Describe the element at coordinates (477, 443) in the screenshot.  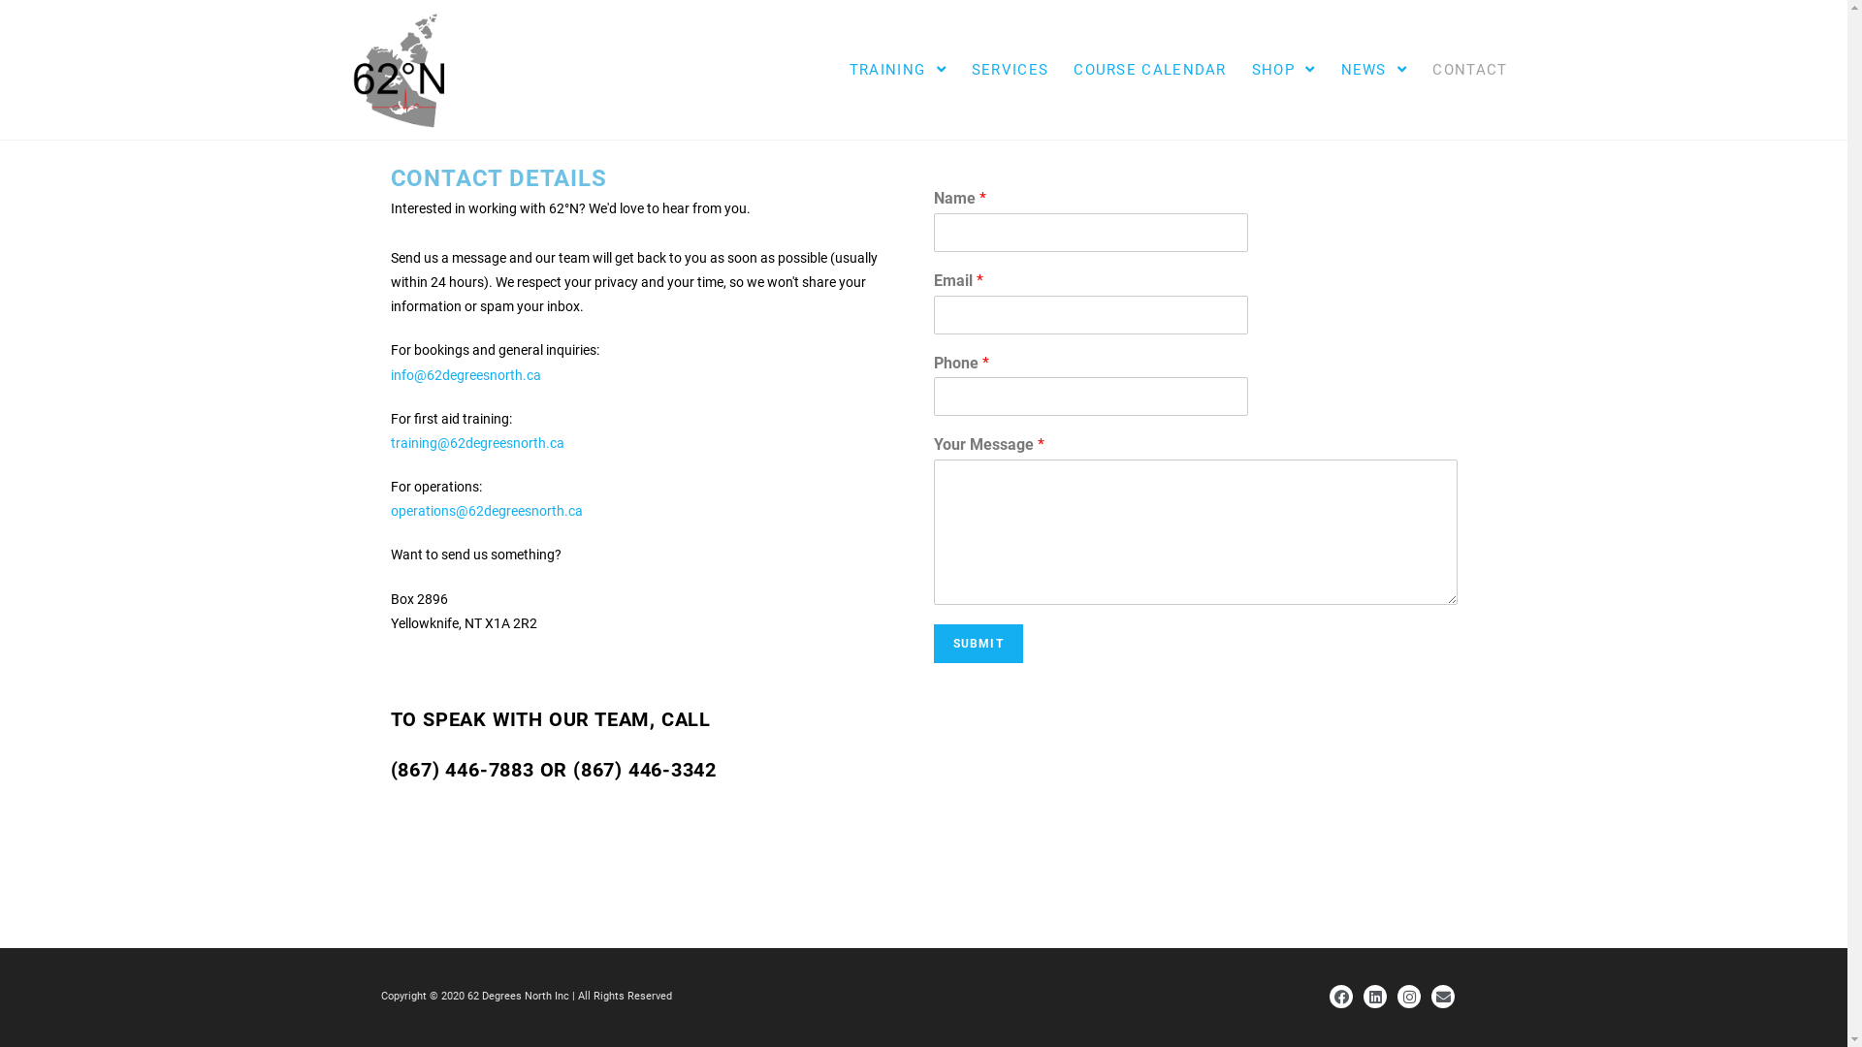
I see `training@62degreesnorth.ca` at that location.